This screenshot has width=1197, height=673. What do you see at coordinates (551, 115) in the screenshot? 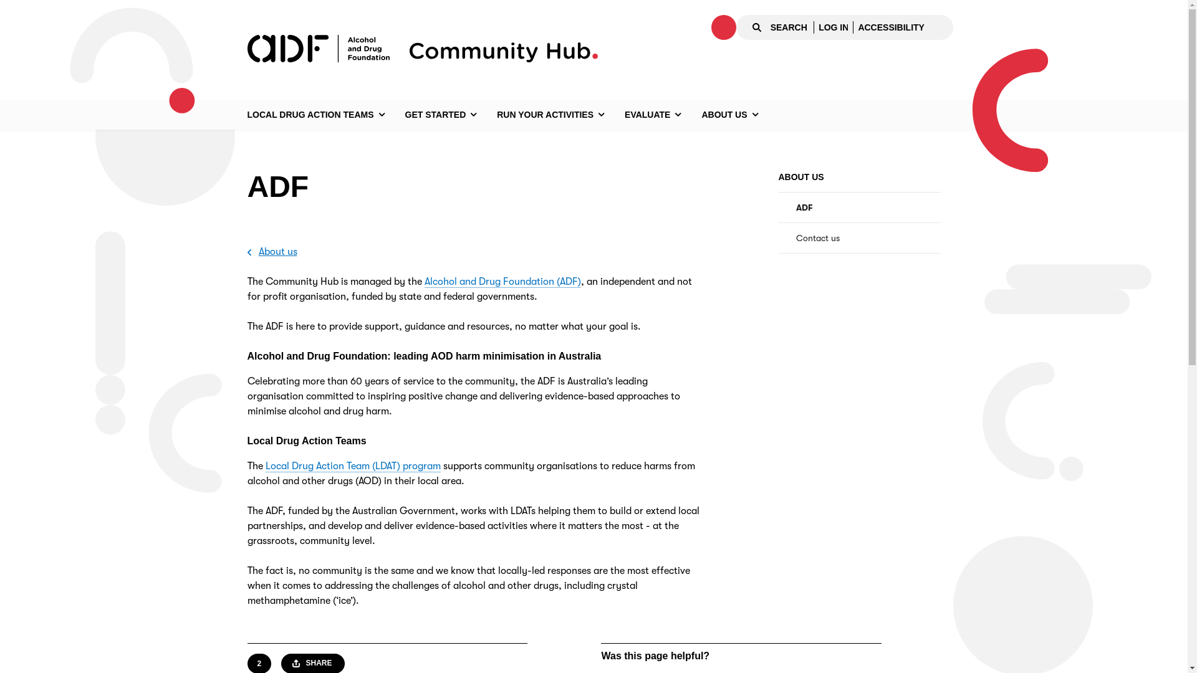
I see `RUN YOUR ACTIVITIES` at bounding box center [551, 115].